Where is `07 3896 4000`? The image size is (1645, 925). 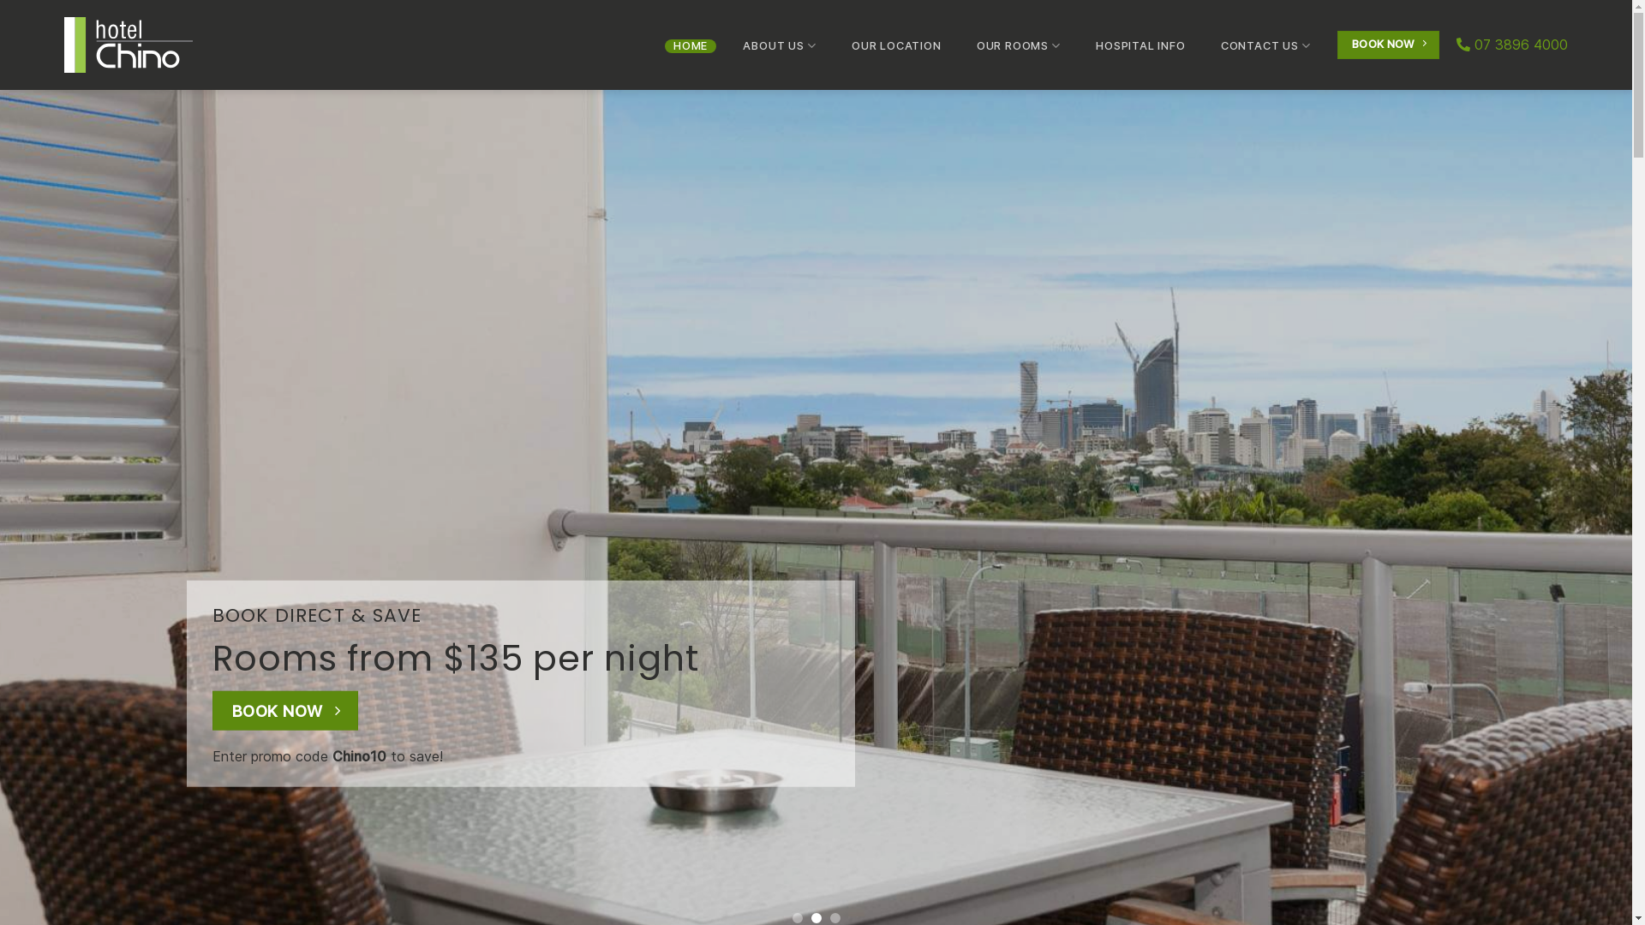
07 3896 4000 is located at coordinates (1512, 45).